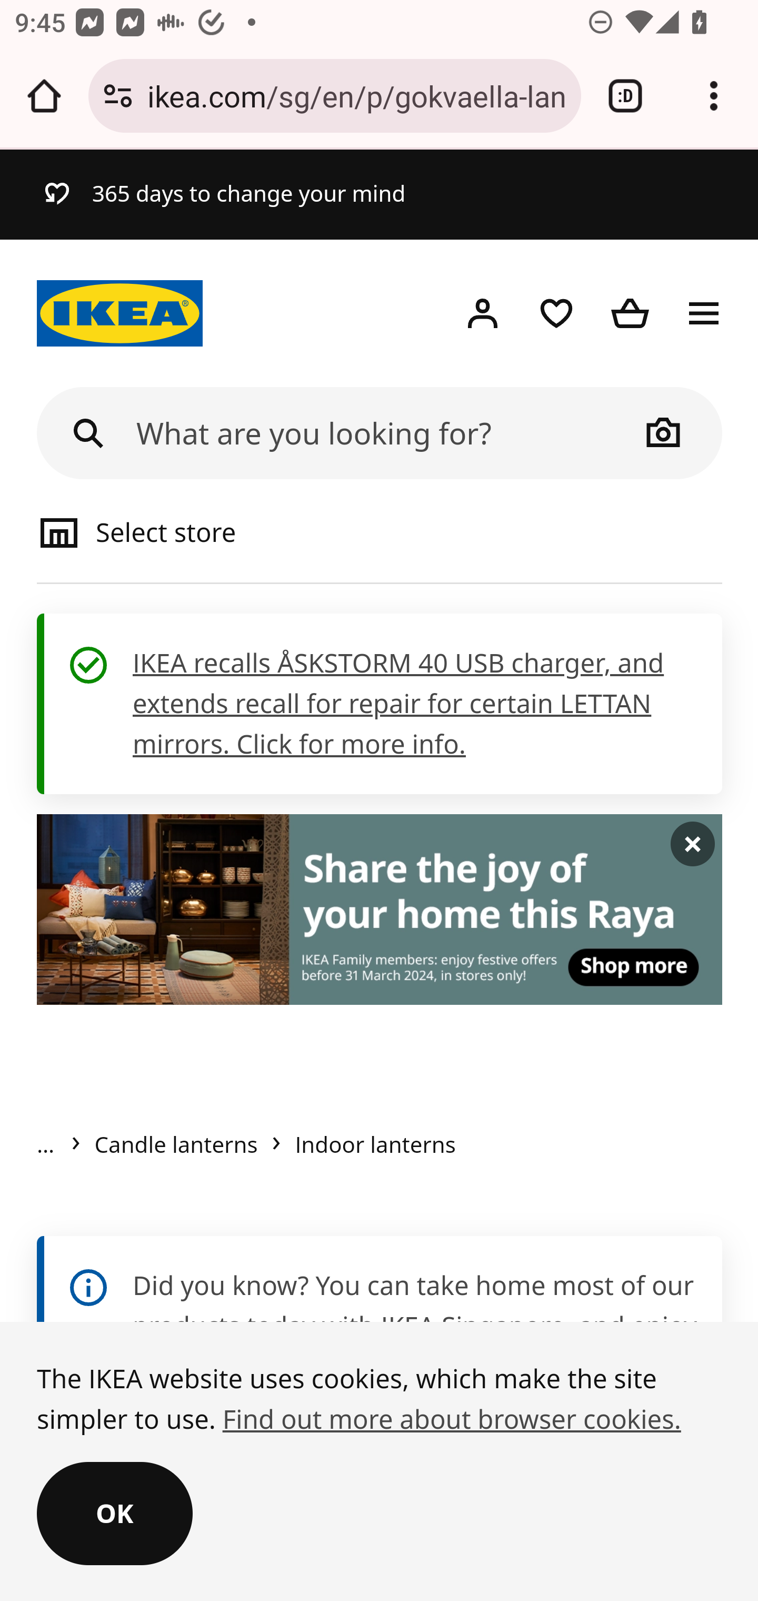 This screenshot has width=758, height=1601. I want to click on Open the home page, so click(44, 96).